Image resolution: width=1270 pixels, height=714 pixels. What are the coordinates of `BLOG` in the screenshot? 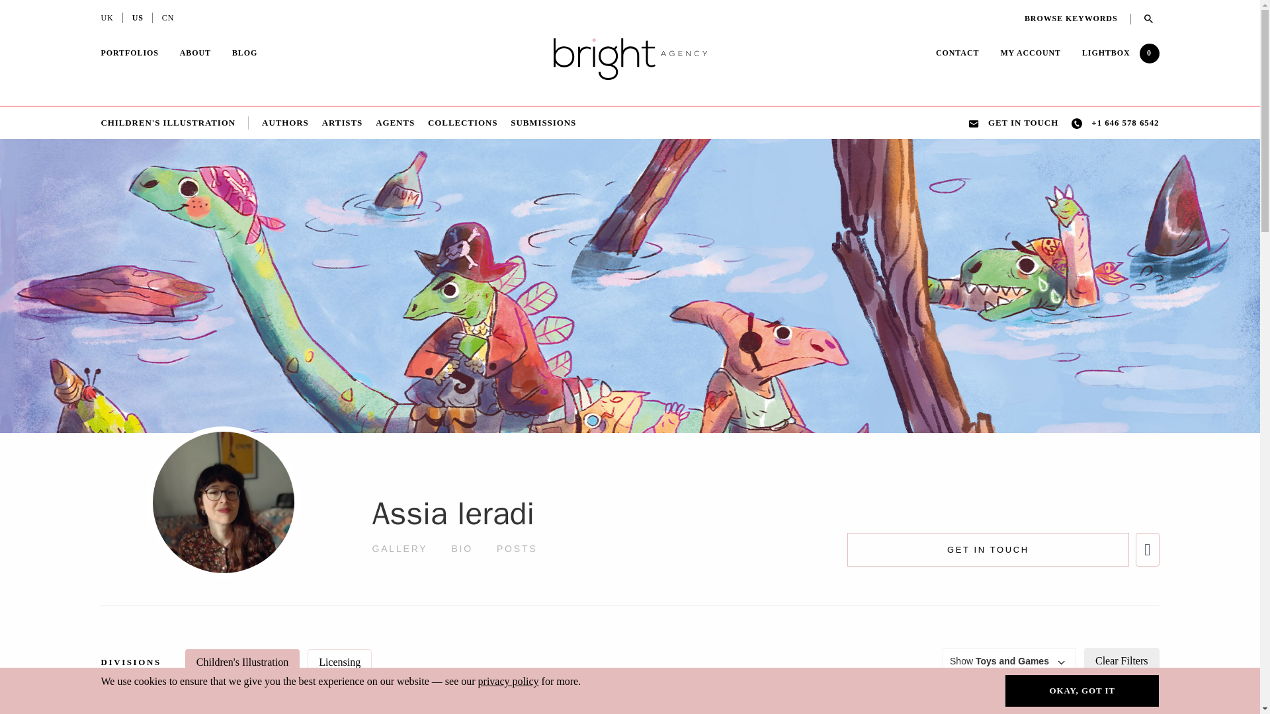 It's located at (245, 53).